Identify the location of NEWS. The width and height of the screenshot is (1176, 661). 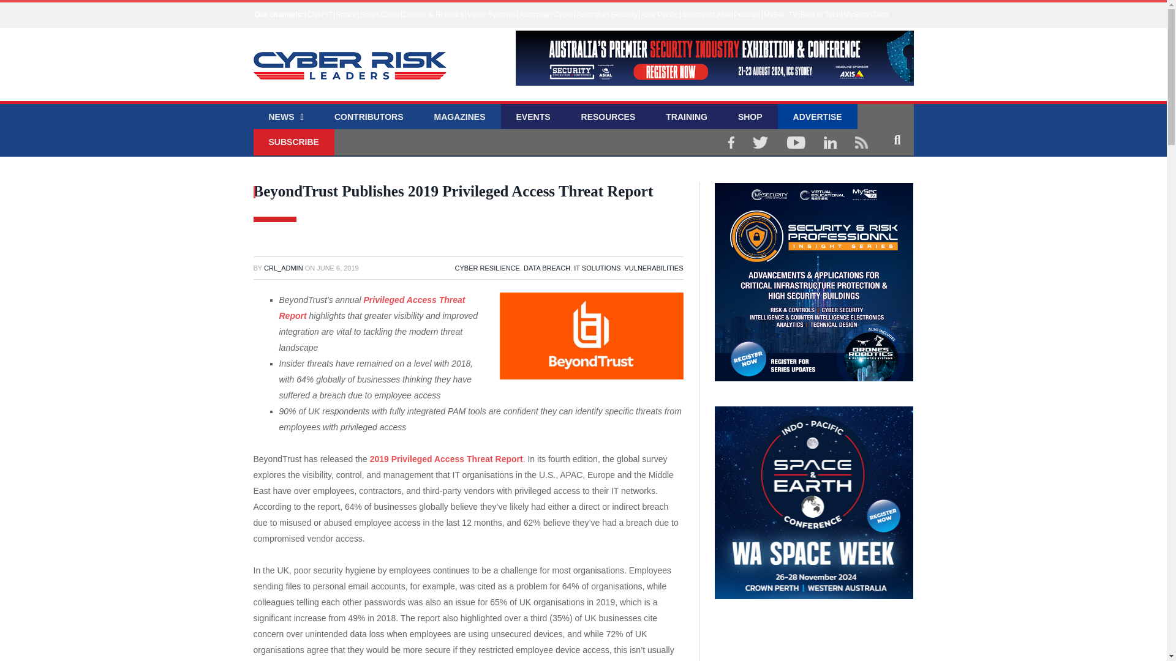
(286, 118).